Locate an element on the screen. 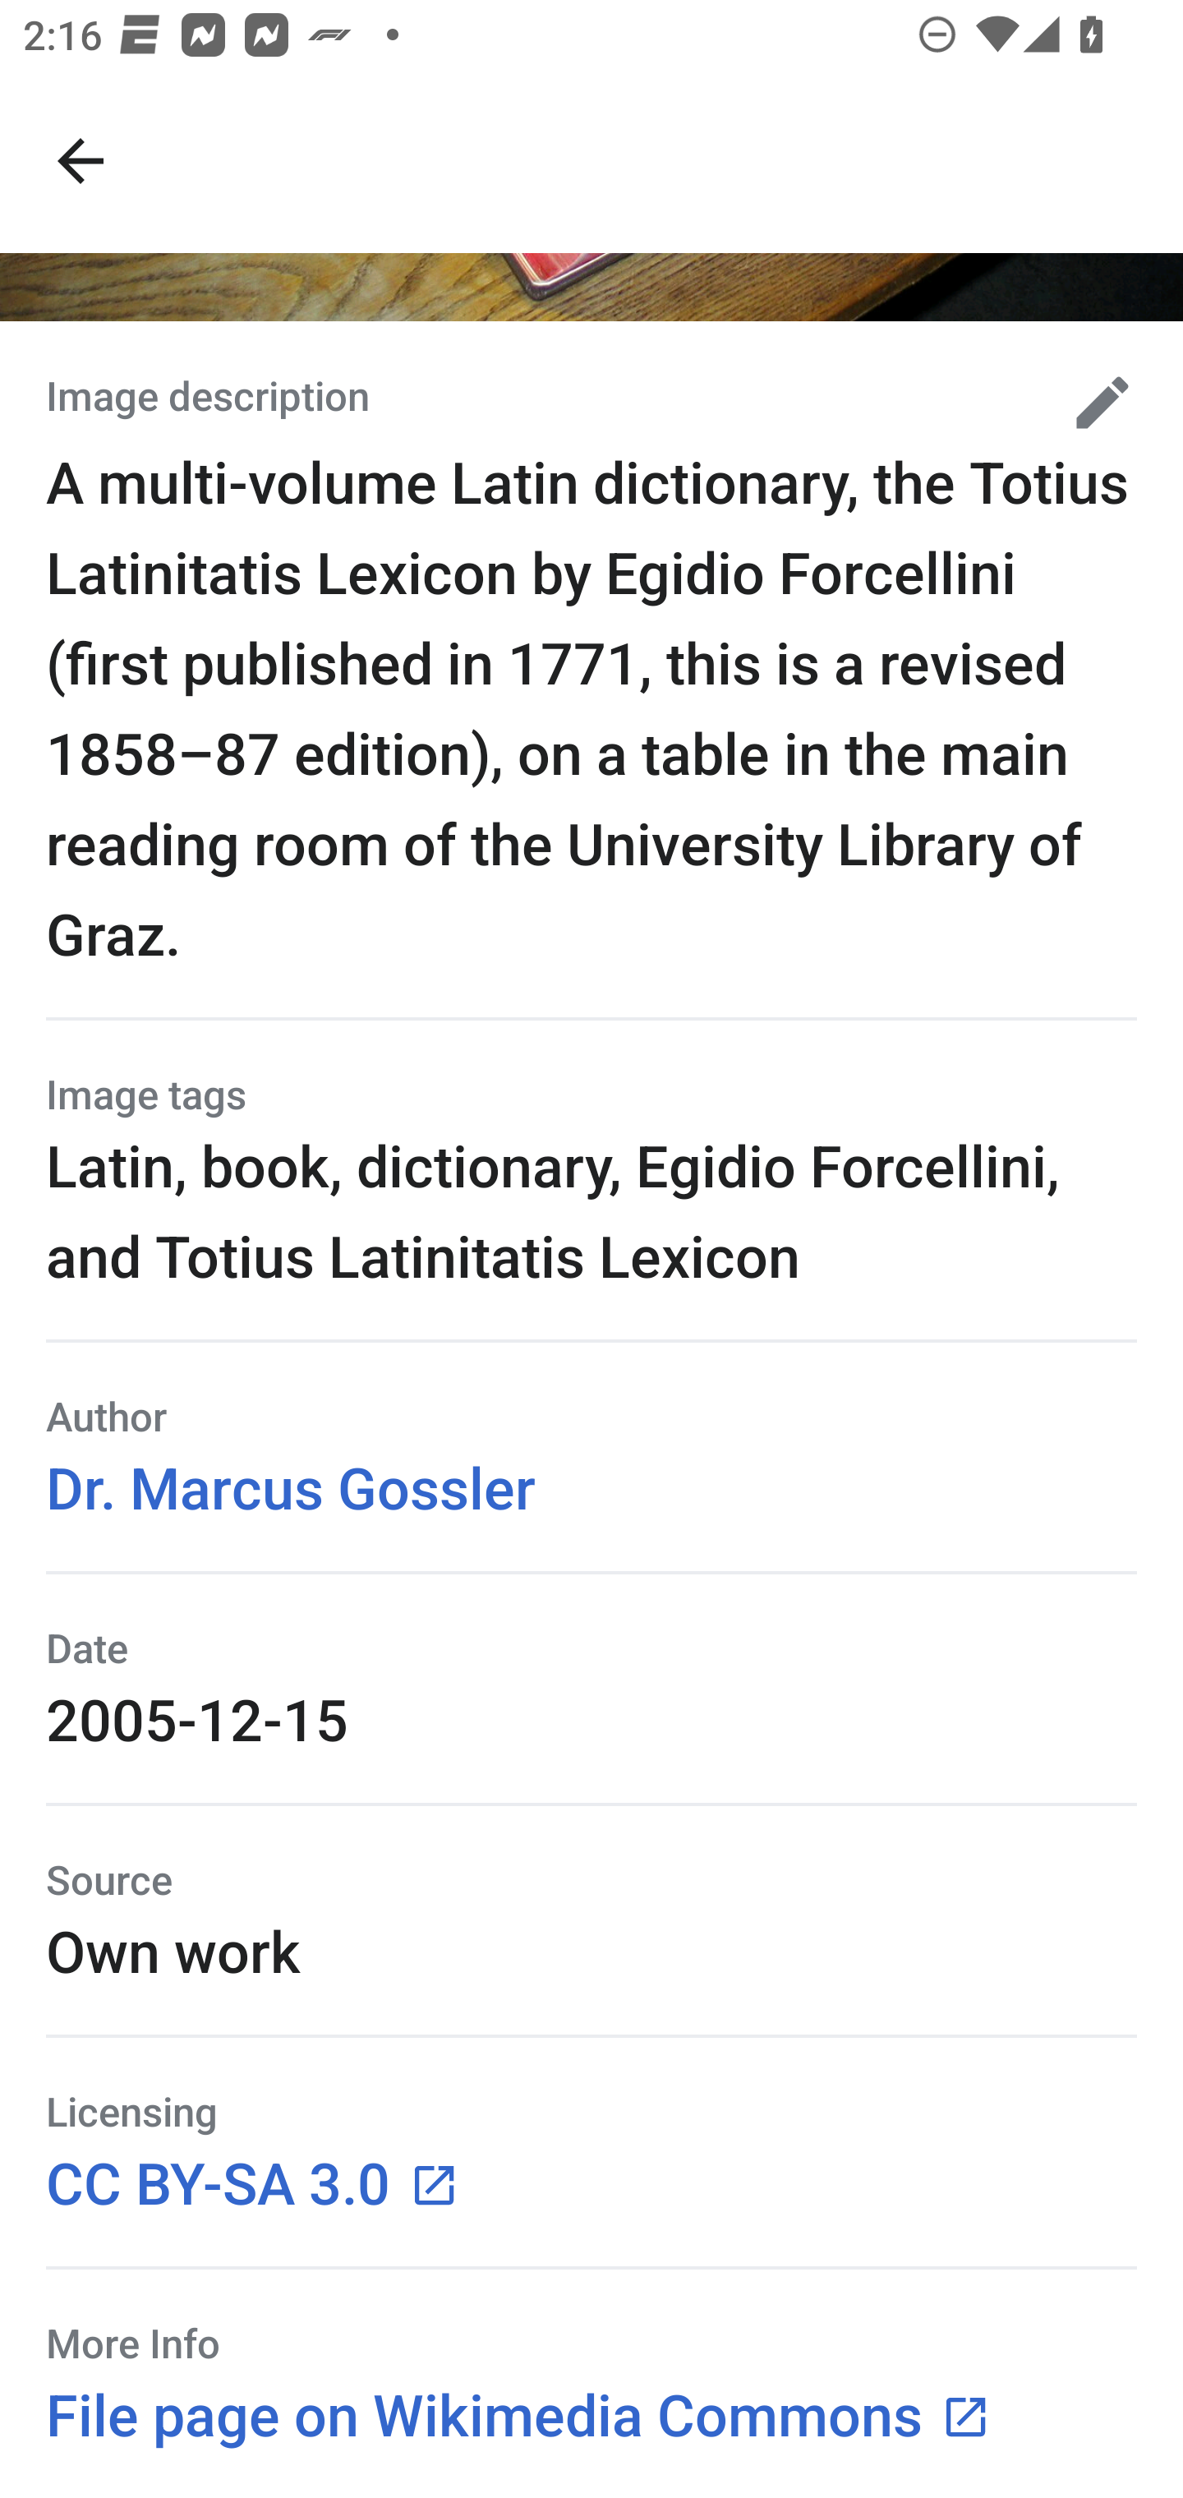 The width and height of the screenshot is (1183, 2498). CC BY-SA 3.0 is located at coordinates (253, 2182).